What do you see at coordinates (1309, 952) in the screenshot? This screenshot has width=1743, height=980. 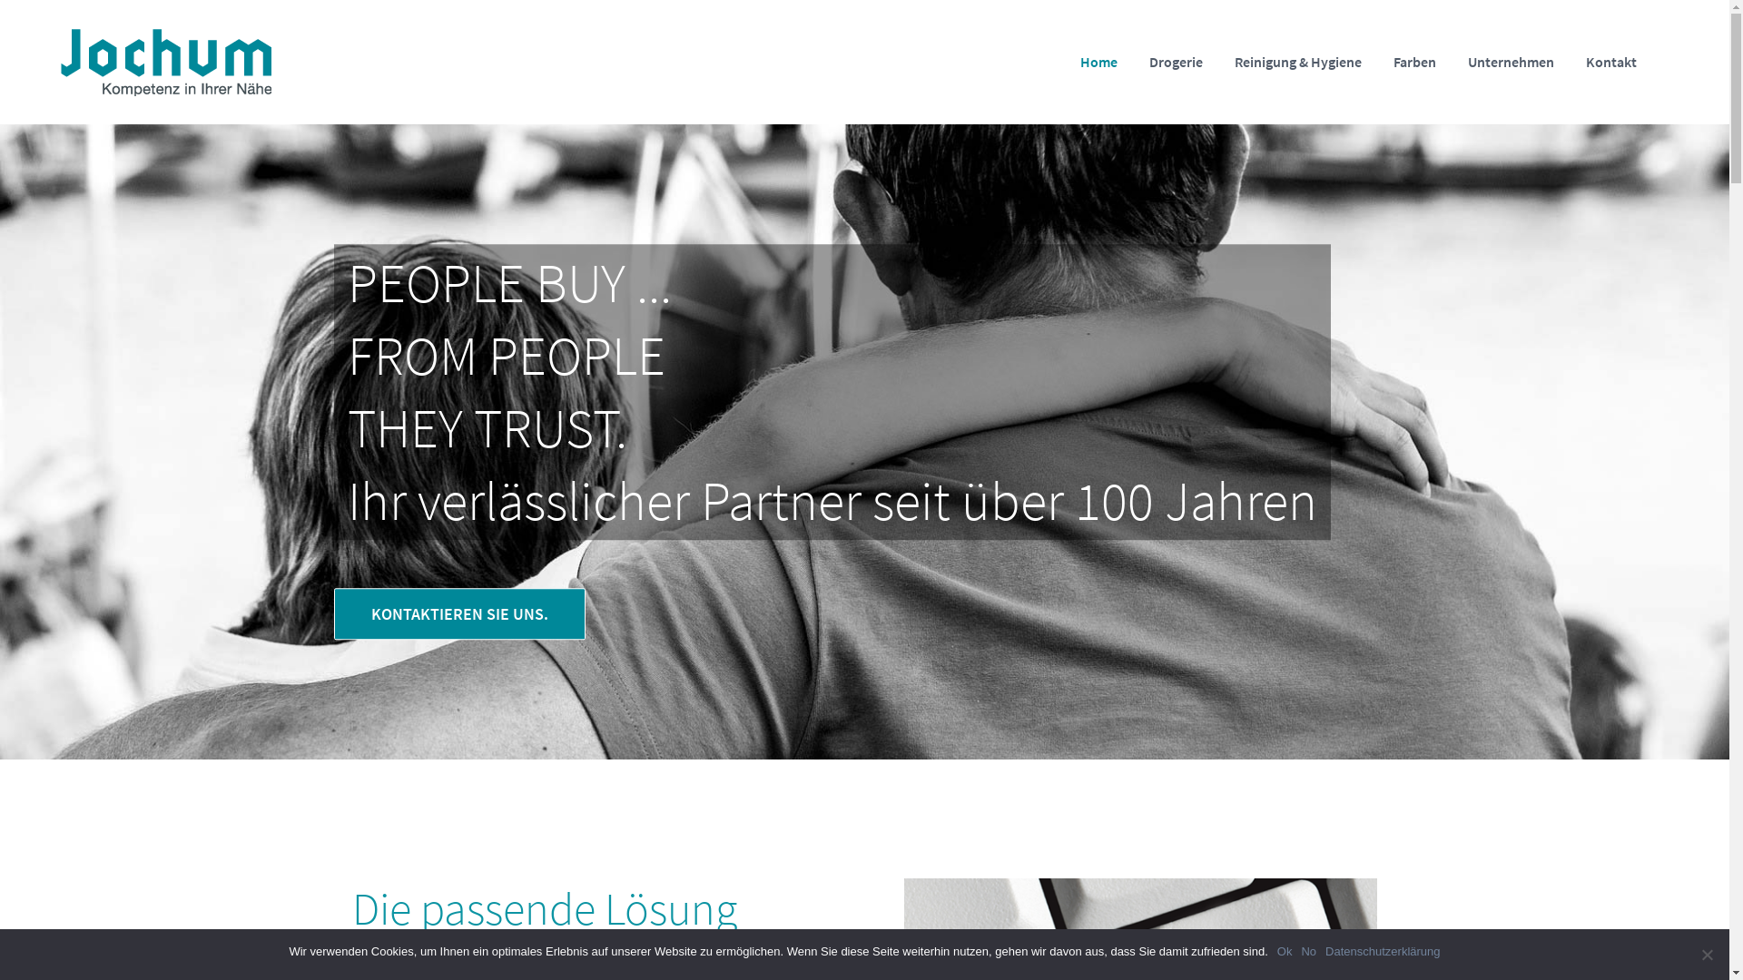 I see `No` at bounding box center [1309, 952].